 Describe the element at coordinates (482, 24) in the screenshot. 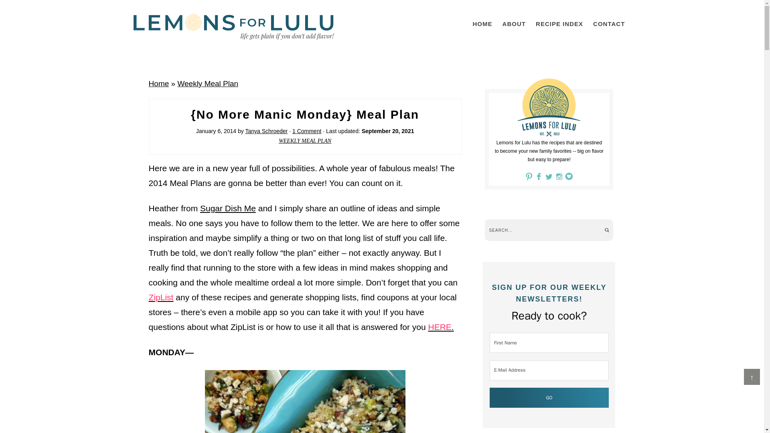

I see `HOME` at that location.